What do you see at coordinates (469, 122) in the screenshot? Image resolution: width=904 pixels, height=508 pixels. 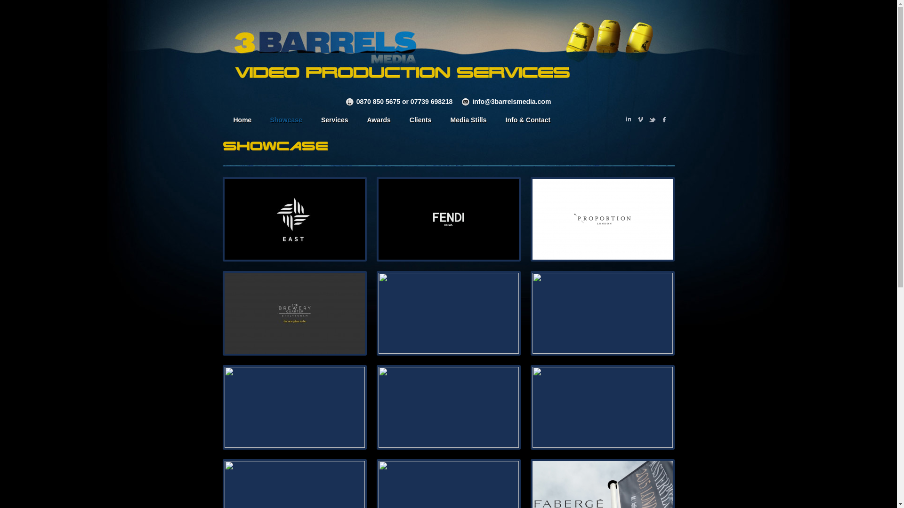 I see `Media Stills` at bounding box center [469, 122].